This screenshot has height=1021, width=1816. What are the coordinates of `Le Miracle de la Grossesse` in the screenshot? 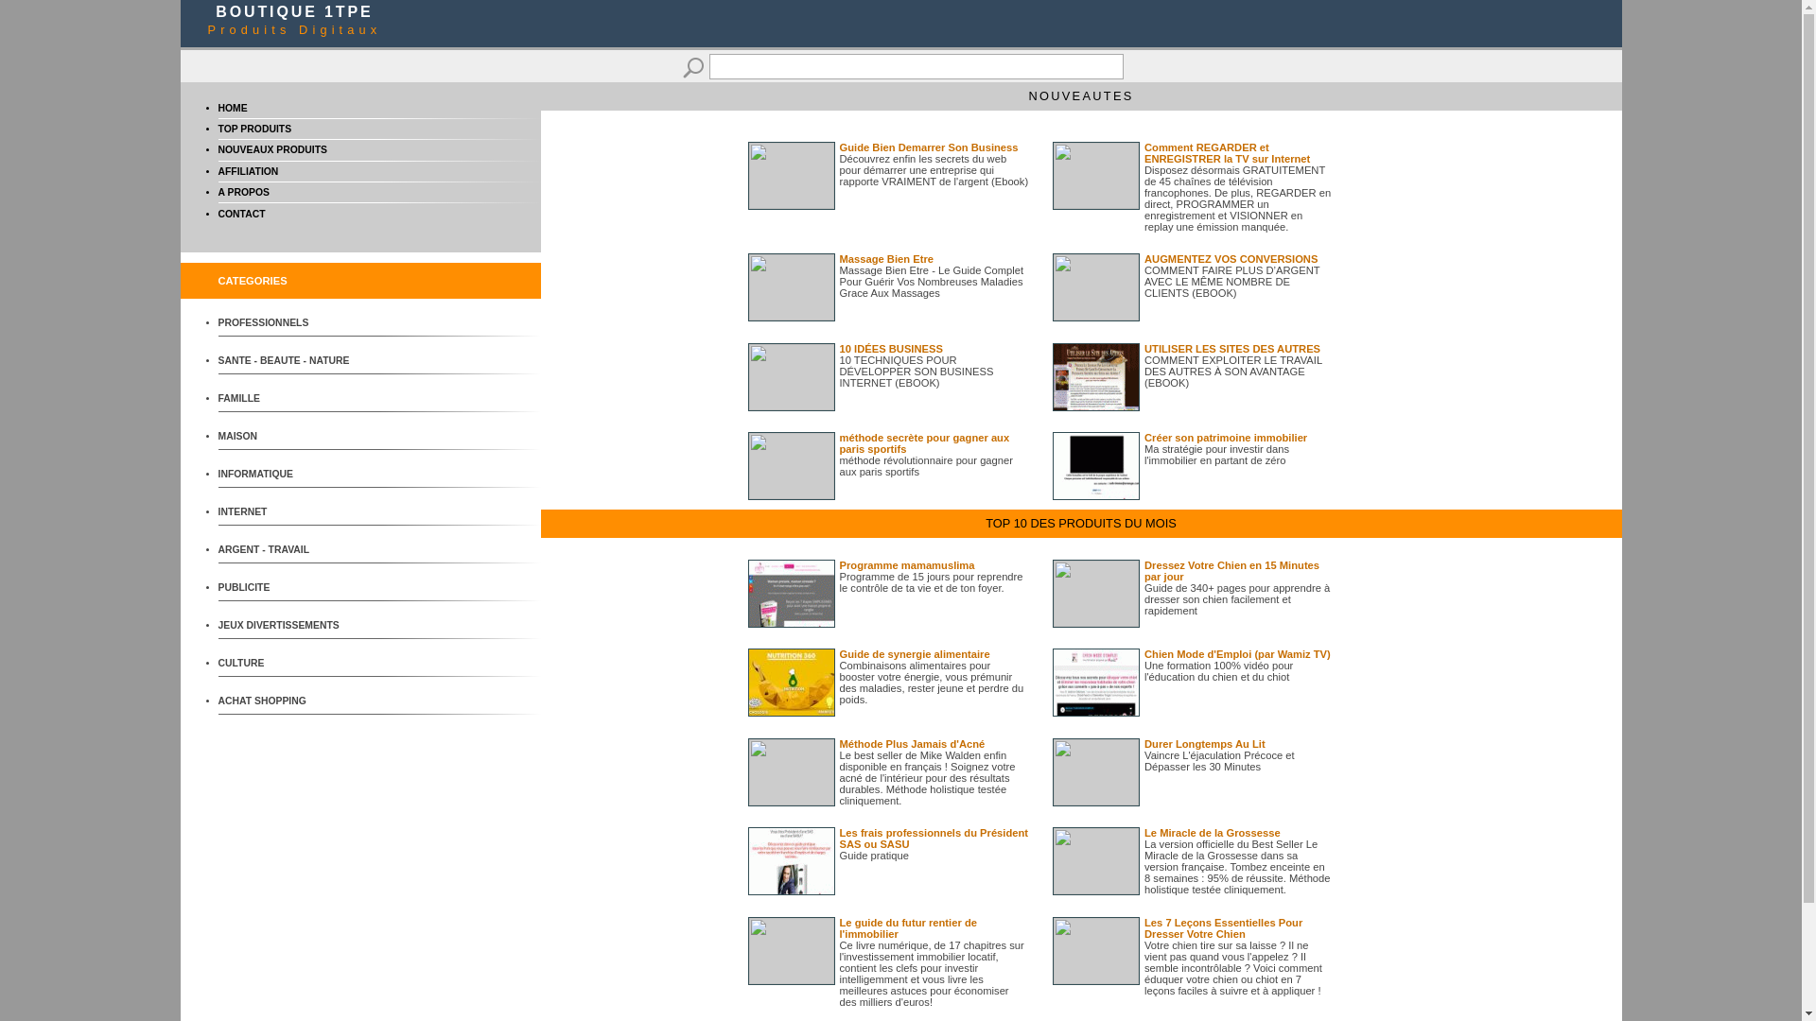 It's located at (1213, 833).